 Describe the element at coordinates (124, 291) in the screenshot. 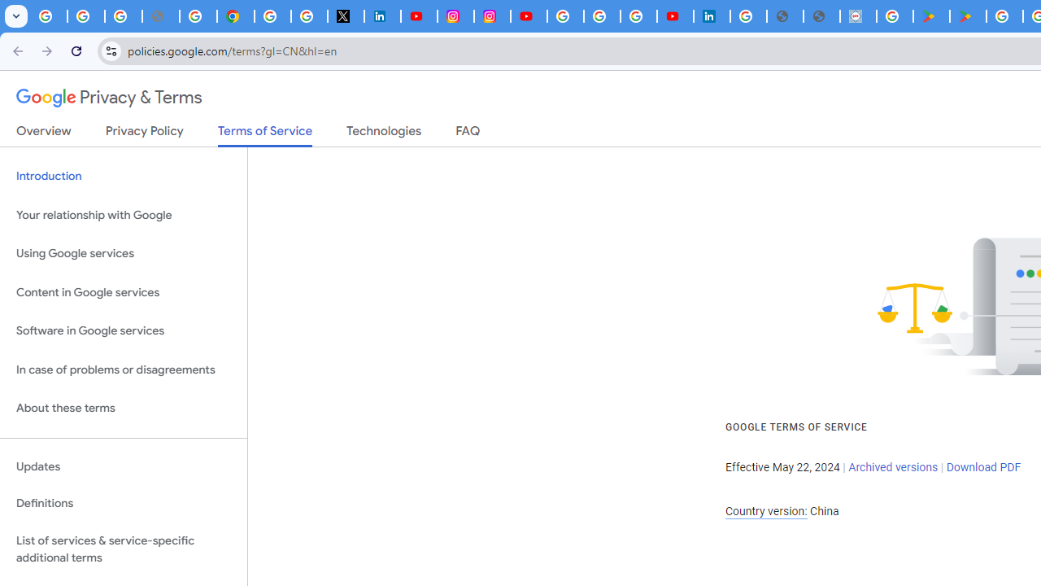

I see `Content in Google services` at that location.